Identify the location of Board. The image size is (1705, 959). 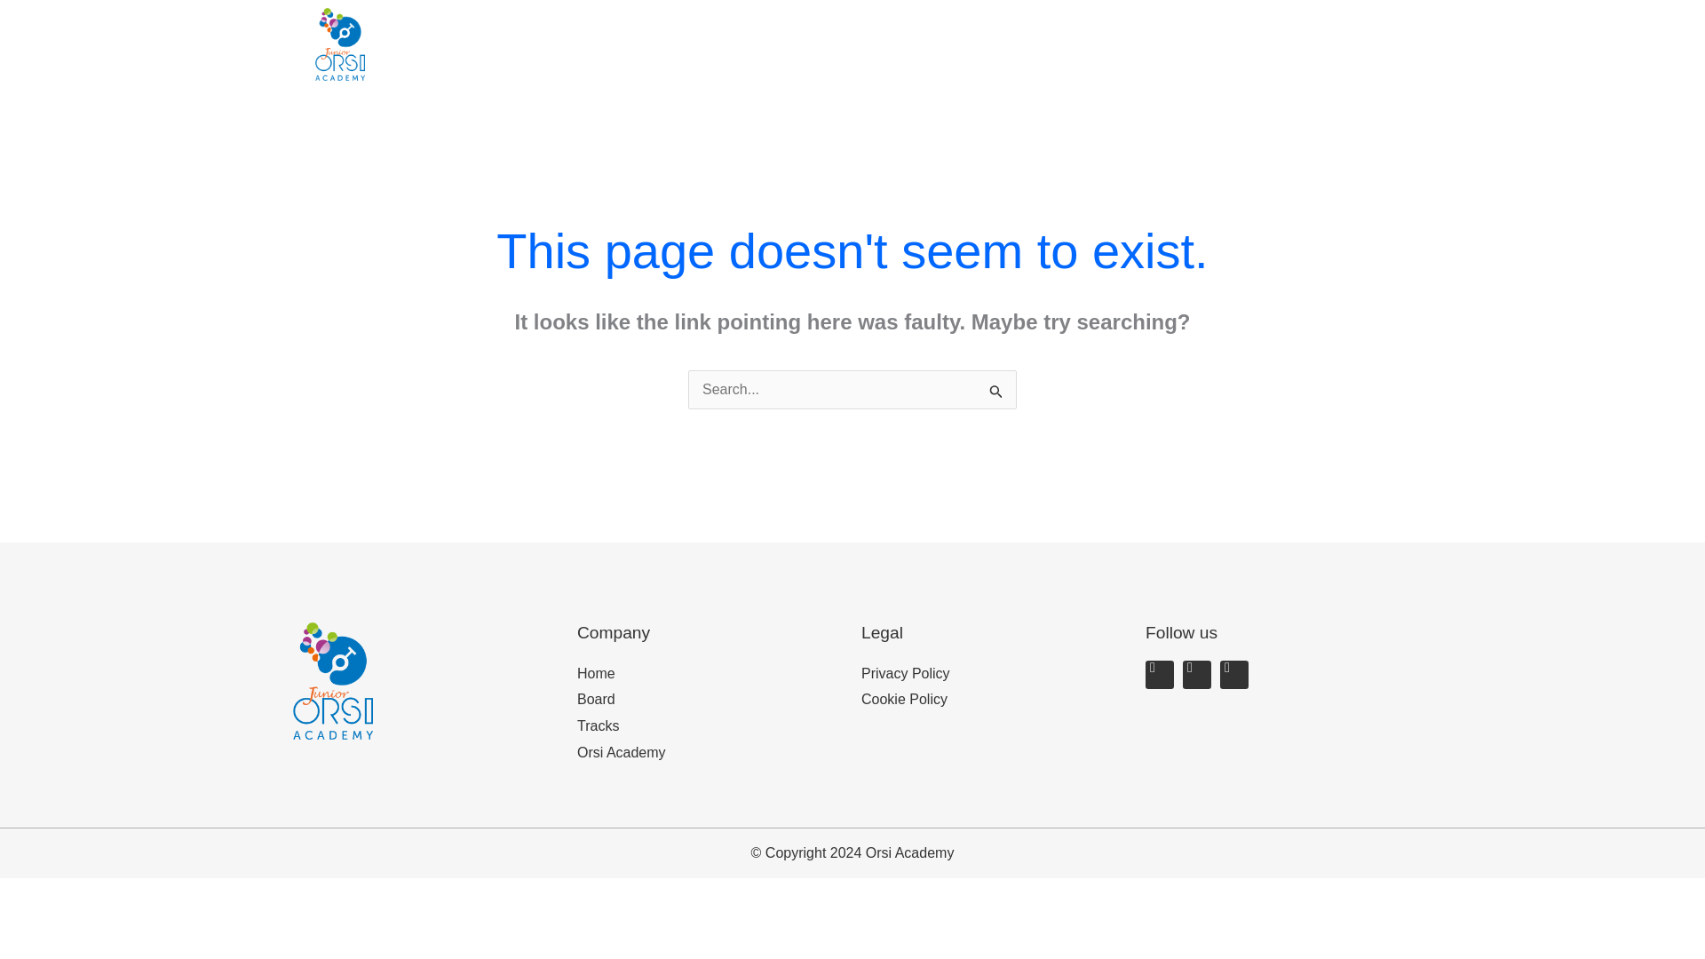
(710, 700).